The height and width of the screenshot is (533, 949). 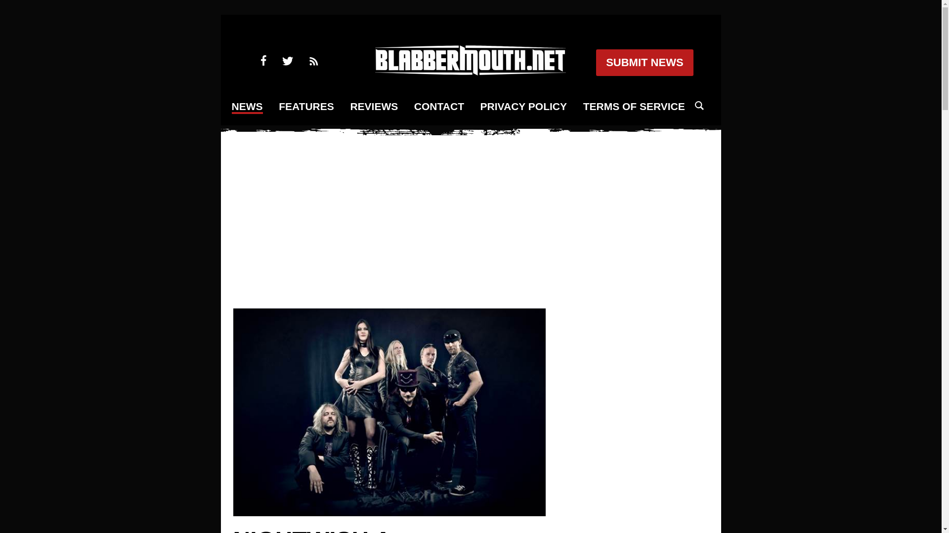 What do you see at coordinates (634, 107) in the screenshot?
I see `TERMS OF SERVICE` at bounding box center [634, 107].